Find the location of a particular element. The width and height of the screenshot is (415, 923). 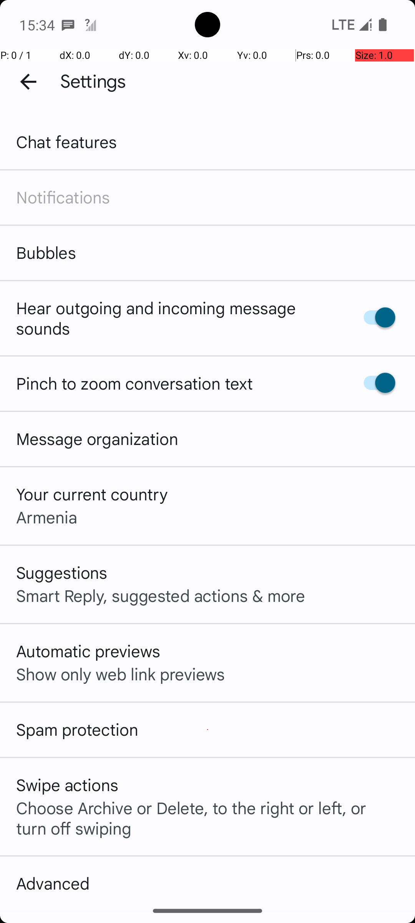

Show only web link previews is located at coordinates (121, 674).